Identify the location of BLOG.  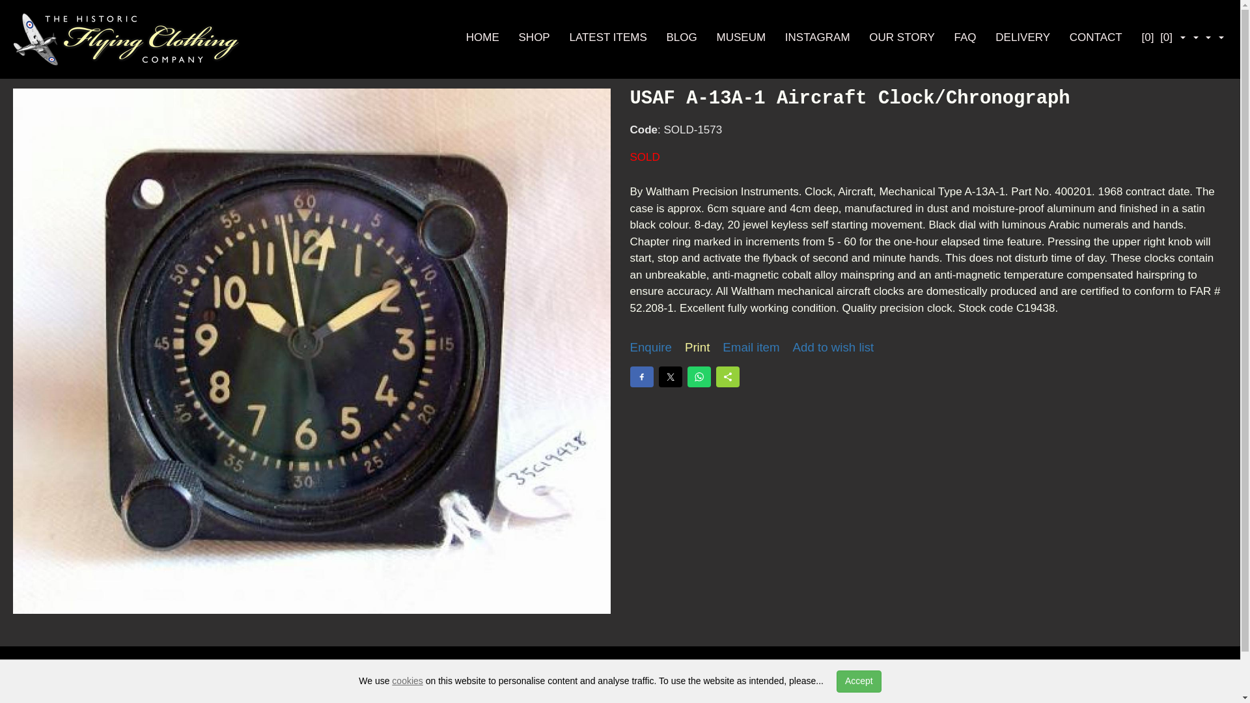
(682, 36).